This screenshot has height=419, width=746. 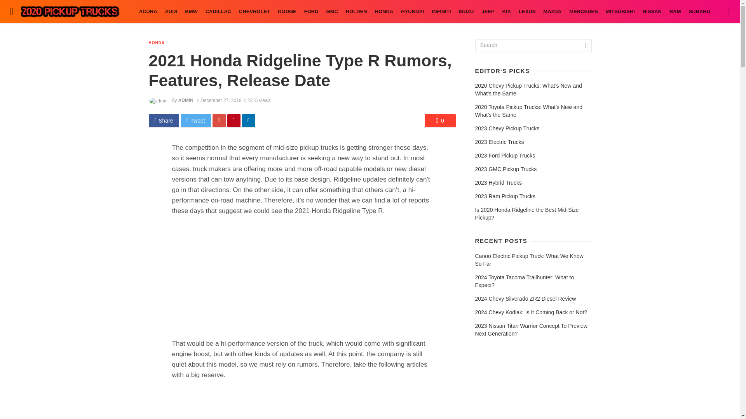 What do you see at coordinates (218, 12) in the screenshot?
I see `CADILLAC` at bounding box center [218, 12].